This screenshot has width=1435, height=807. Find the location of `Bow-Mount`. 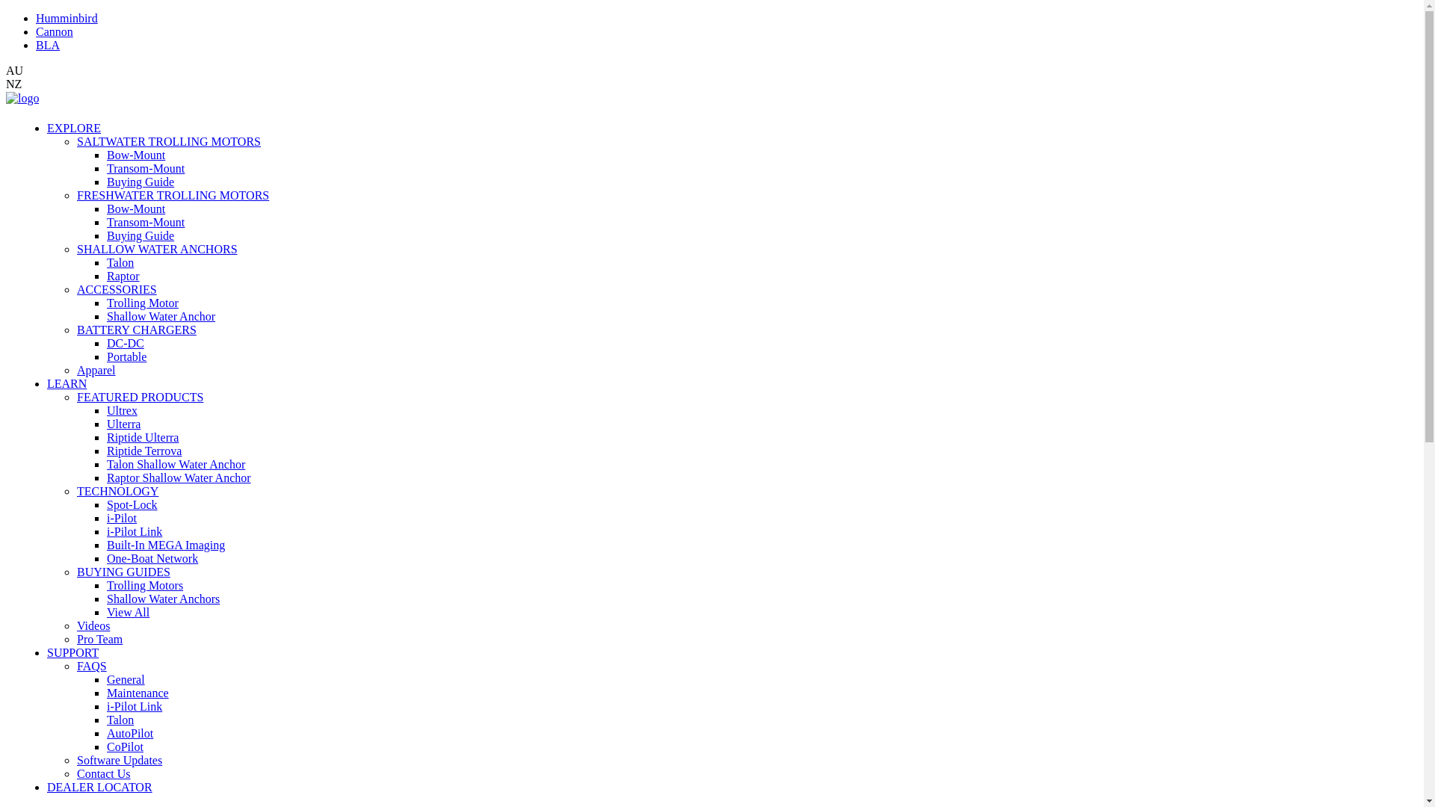

Bow-Mount is located at coordinates (136, 155).